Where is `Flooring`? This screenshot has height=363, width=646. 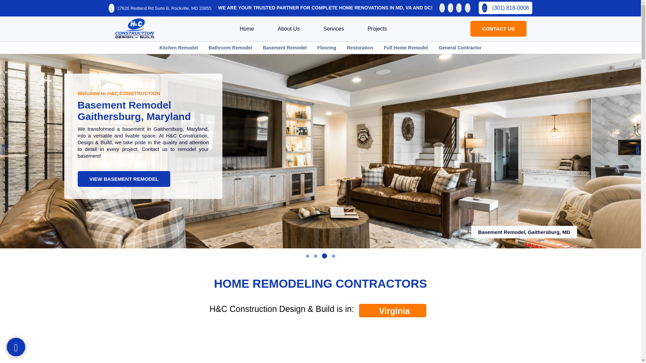 Flooring is located at coordinates (326, 48).